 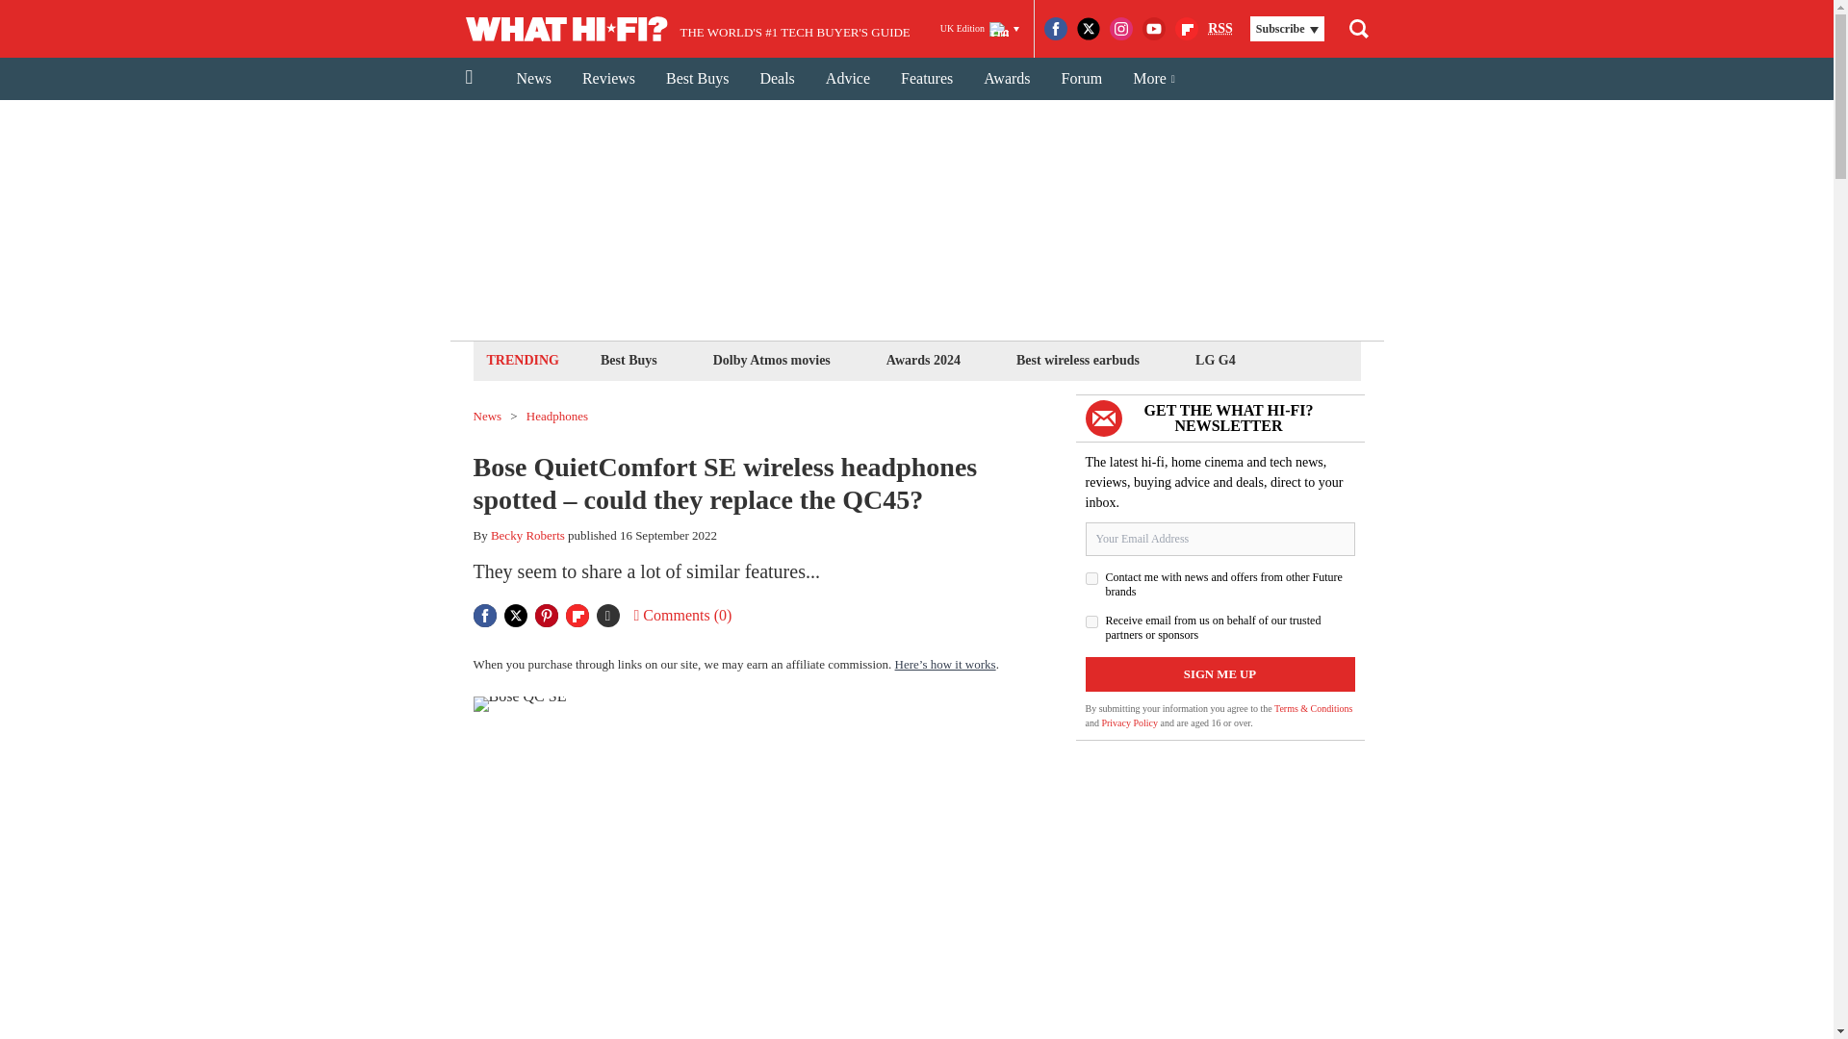 What do you see at coordinates (1091, 579) in the screenshot?
I see `on` at bounding box center [1091, 579].